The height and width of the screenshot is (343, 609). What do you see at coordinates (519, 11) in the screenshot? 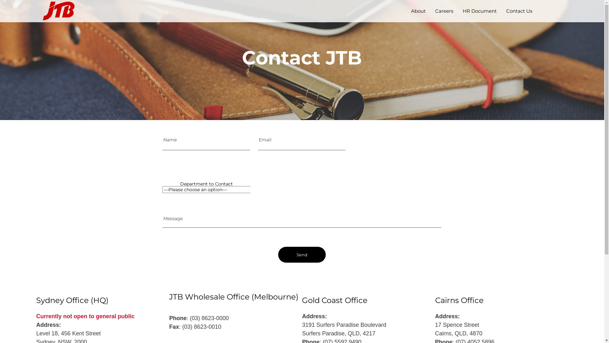
I see `Contact Us` at bounding box center [519, 11].